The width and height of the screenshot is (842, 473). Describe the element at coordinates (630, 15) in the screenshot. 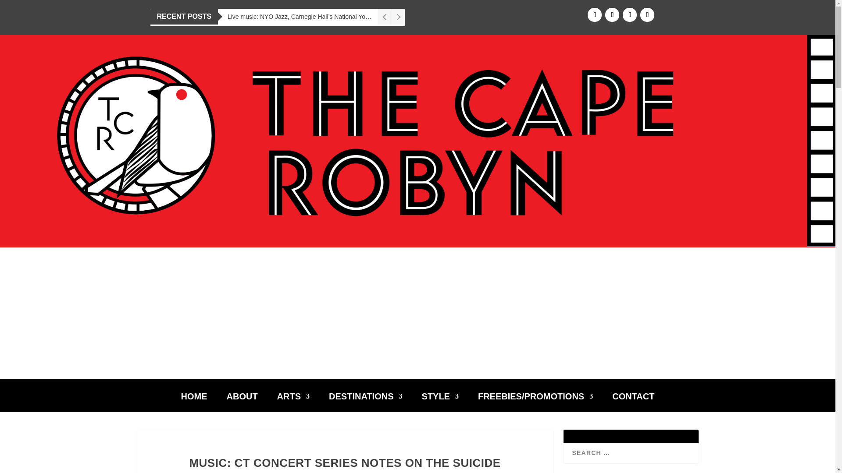

I see `Follow on X` at that location.